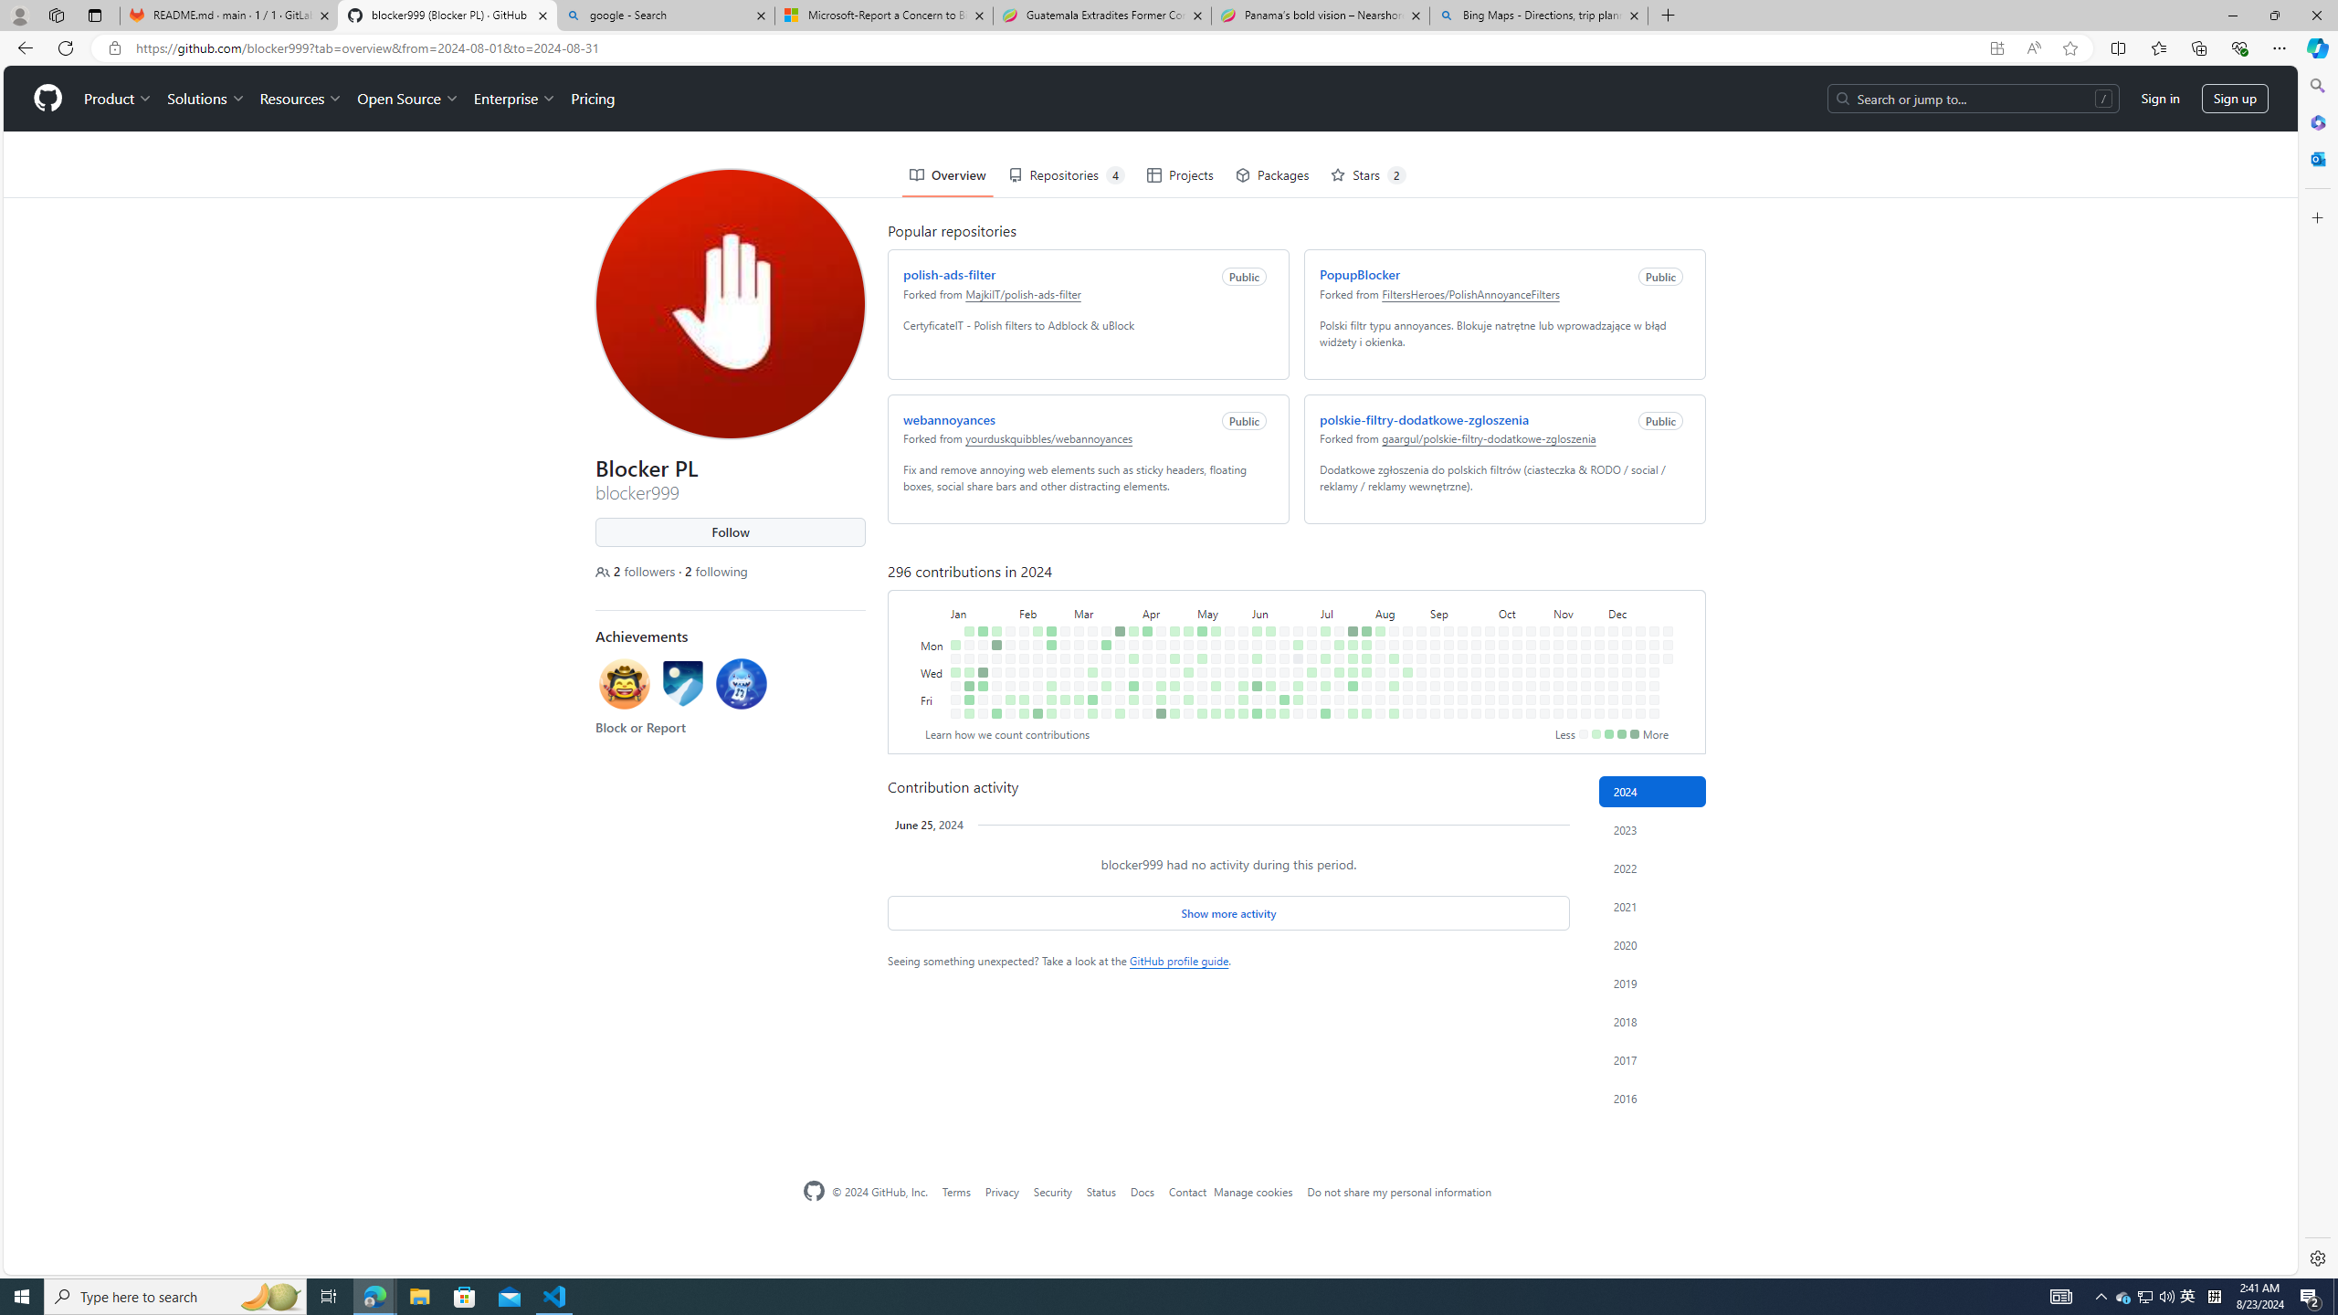 The width and height of the screenshot is (2338, 1315). I want to click on No contributions on November 14th., so click(1568, 620).